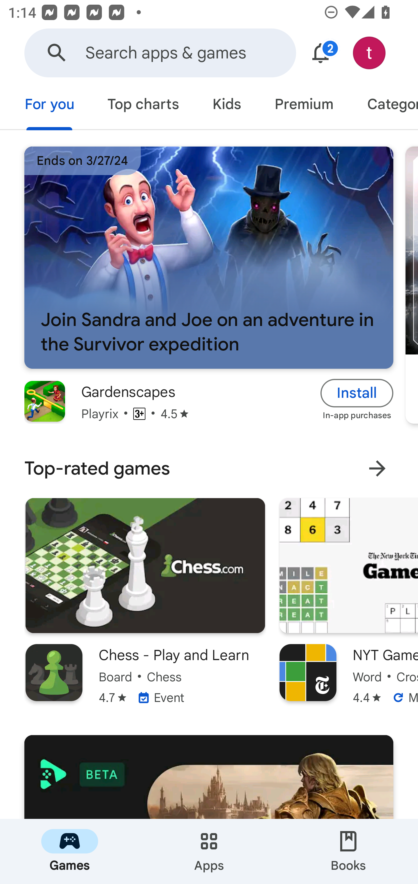 This screenshot has height=884, width=418. Describe the element at coordinates (348, 851) in the screenshot. I see `Books` at that location.